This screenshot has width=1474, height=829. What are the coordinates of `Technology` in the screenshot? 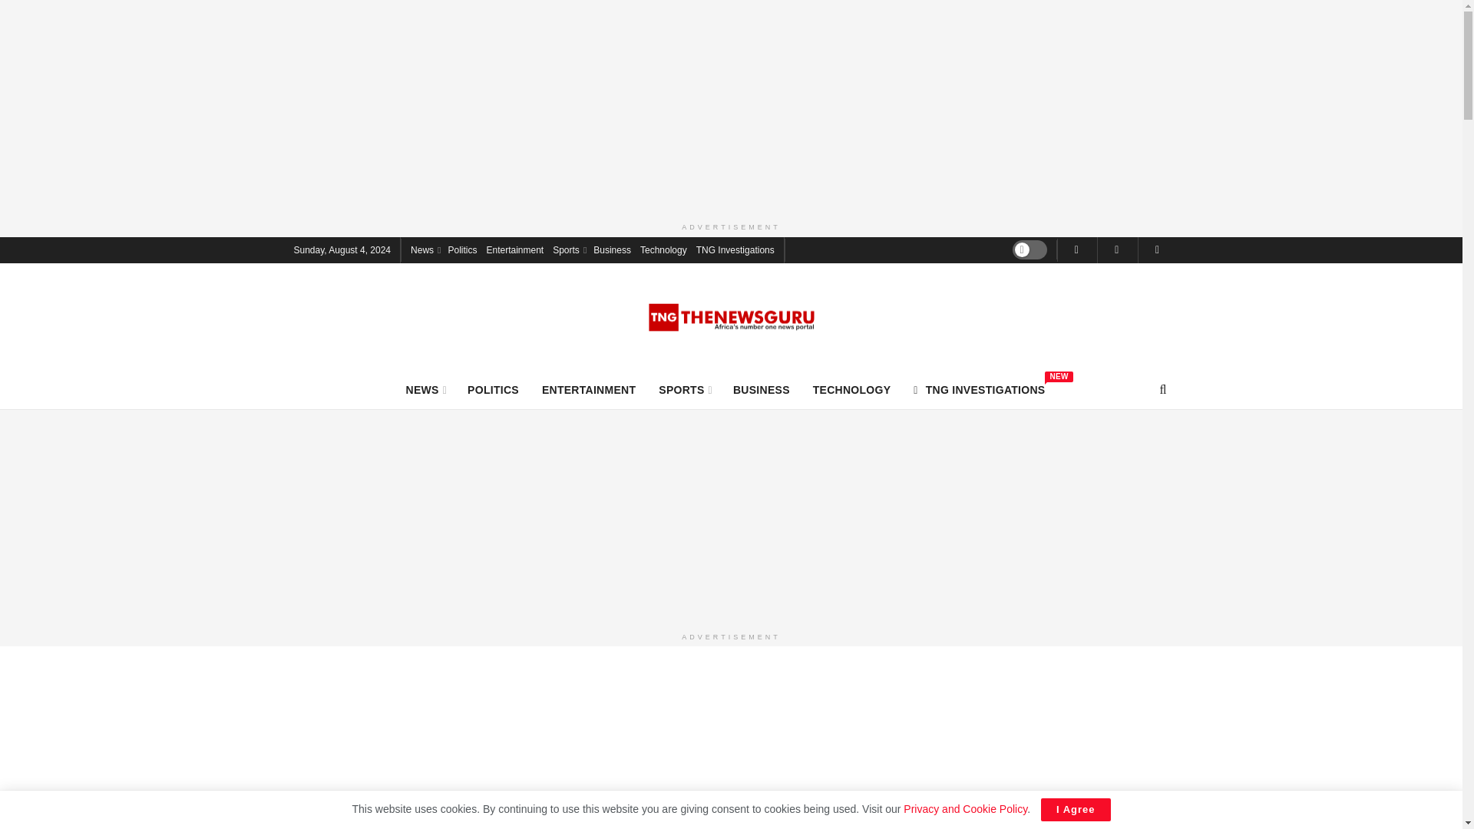 It's located at (663, 249).